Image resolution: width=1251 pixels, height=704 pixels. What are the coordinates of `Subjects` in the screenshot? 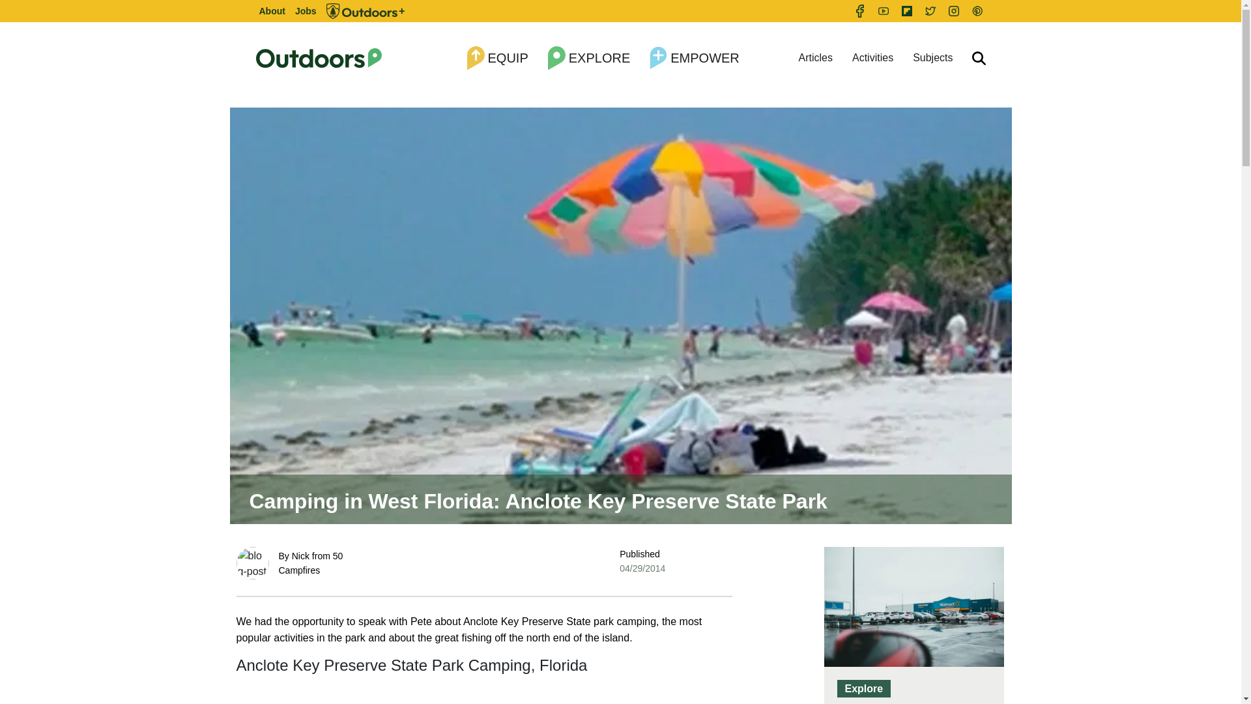 It's located at (932, 57).